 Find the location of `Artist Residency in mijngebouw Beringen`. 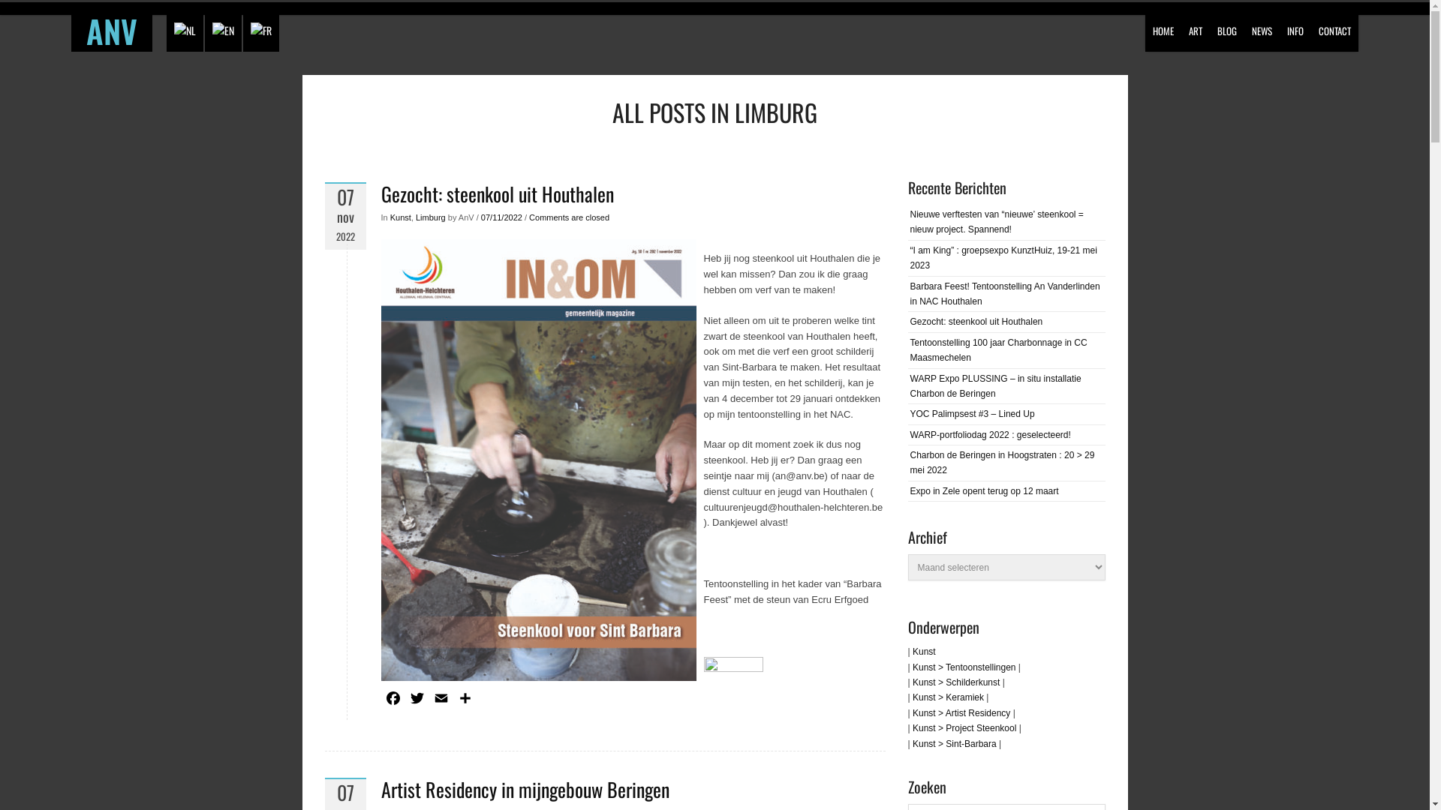

Artist Residency in mijngebouw Beringen is located at coordinates (525, 789).